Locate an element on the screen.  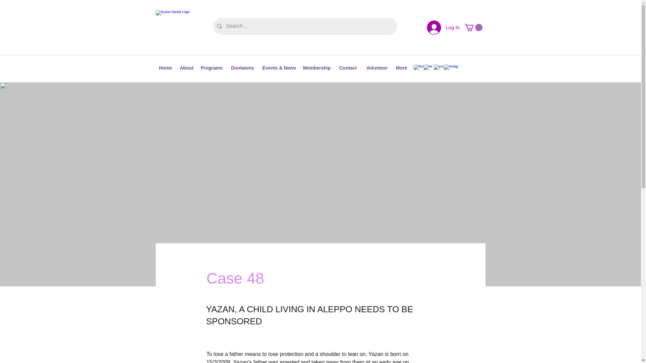
Membership is located at coordinates (318, 68).